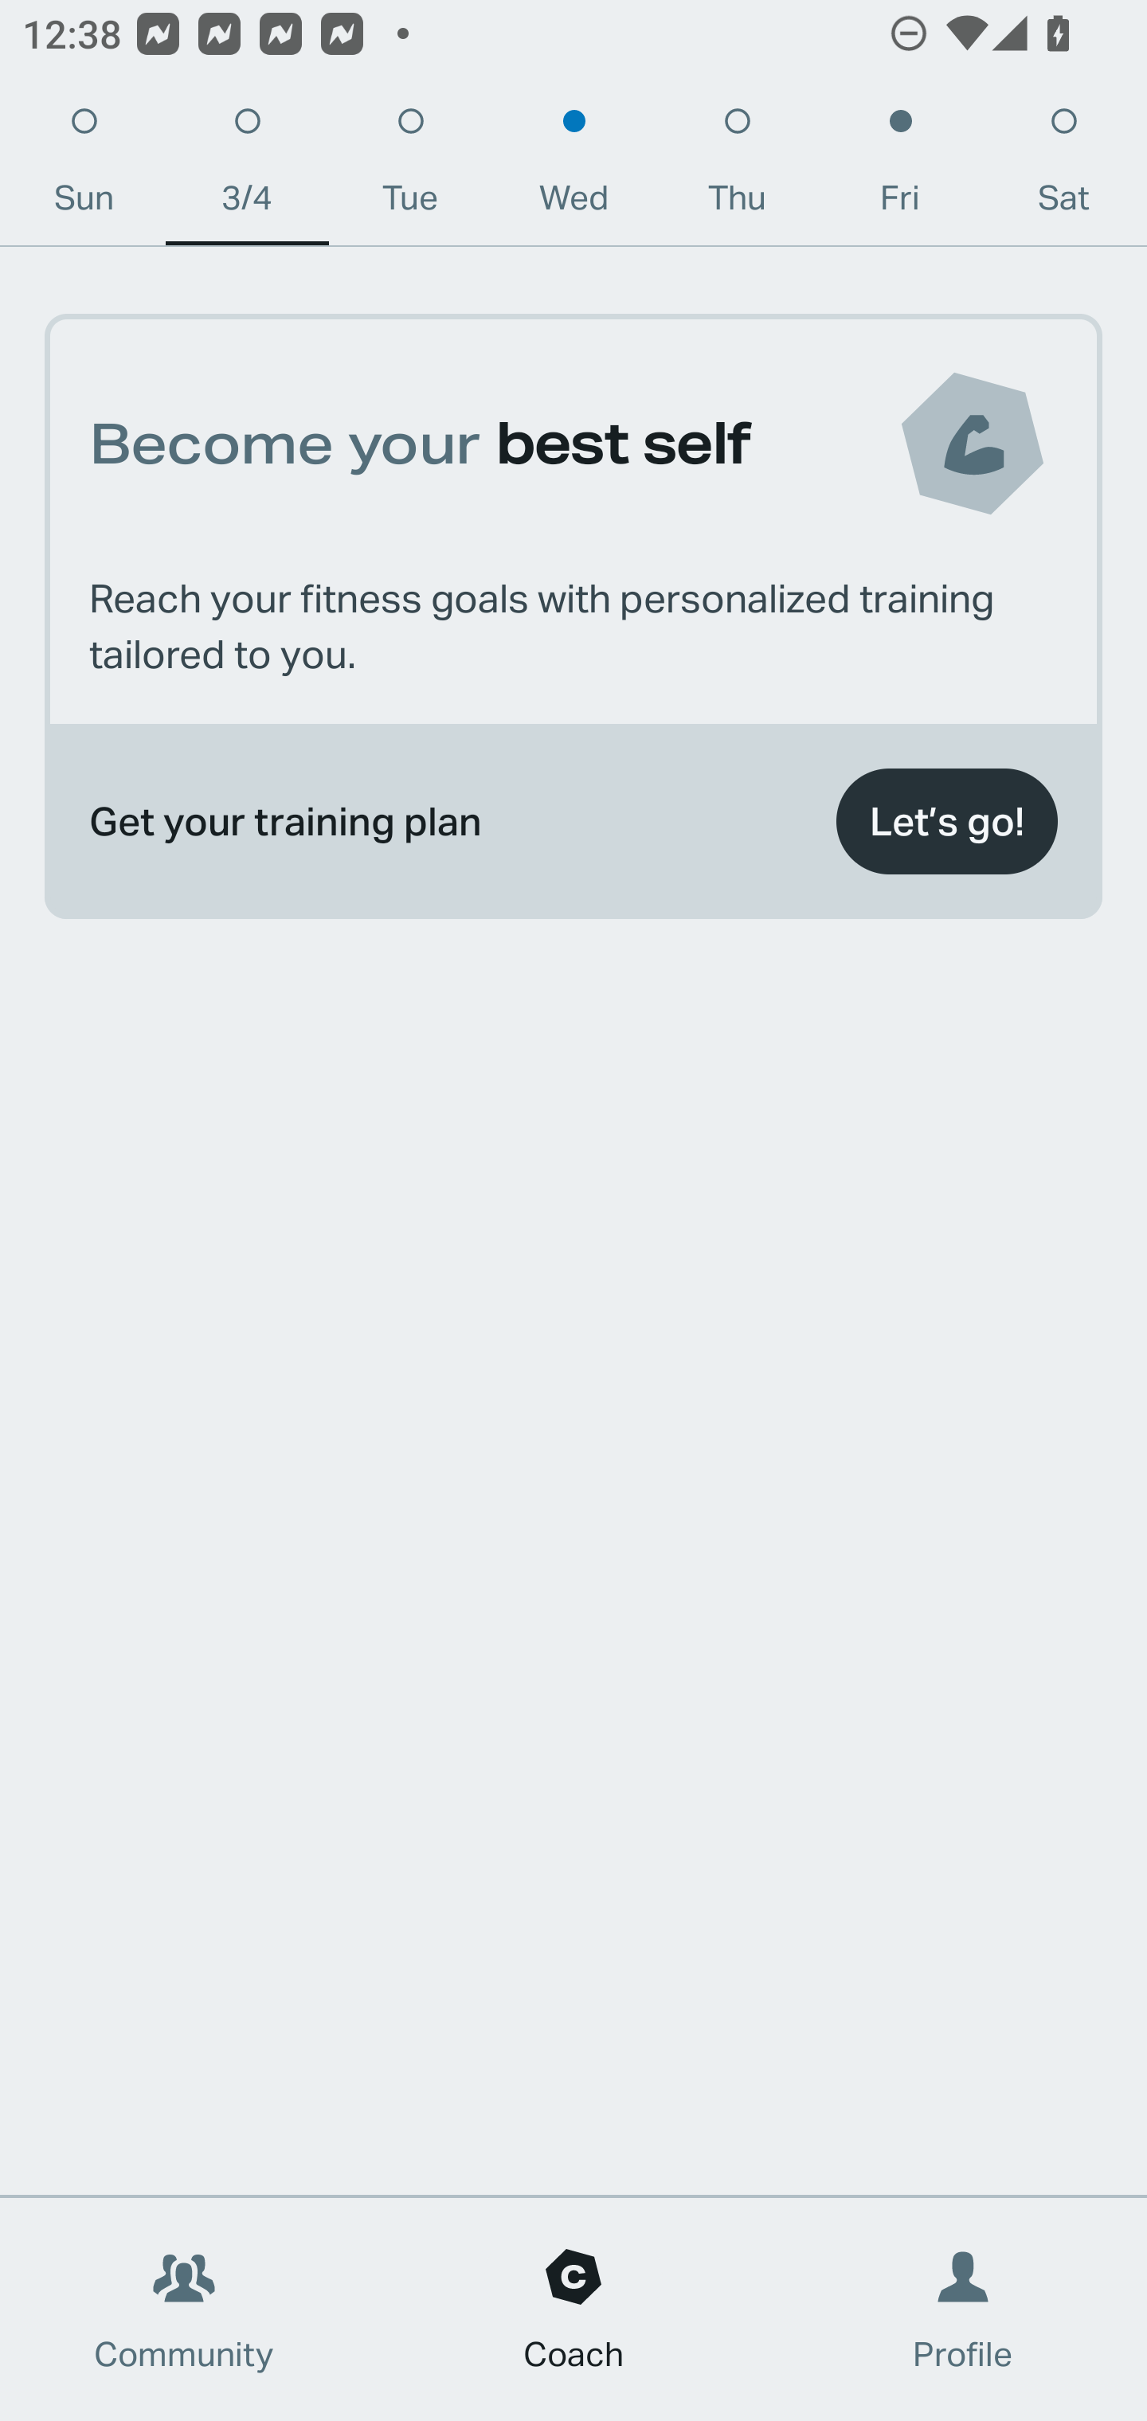  I want to click on Sun, so click(83, 167).